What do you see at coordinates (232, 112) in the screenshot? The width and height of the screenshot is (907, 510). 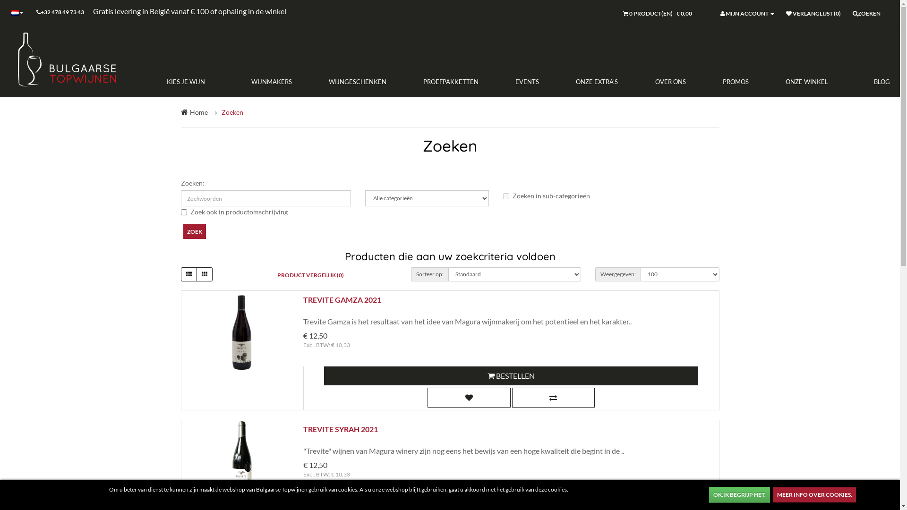 I see `Zoeken` at bounding box center [232, 112].